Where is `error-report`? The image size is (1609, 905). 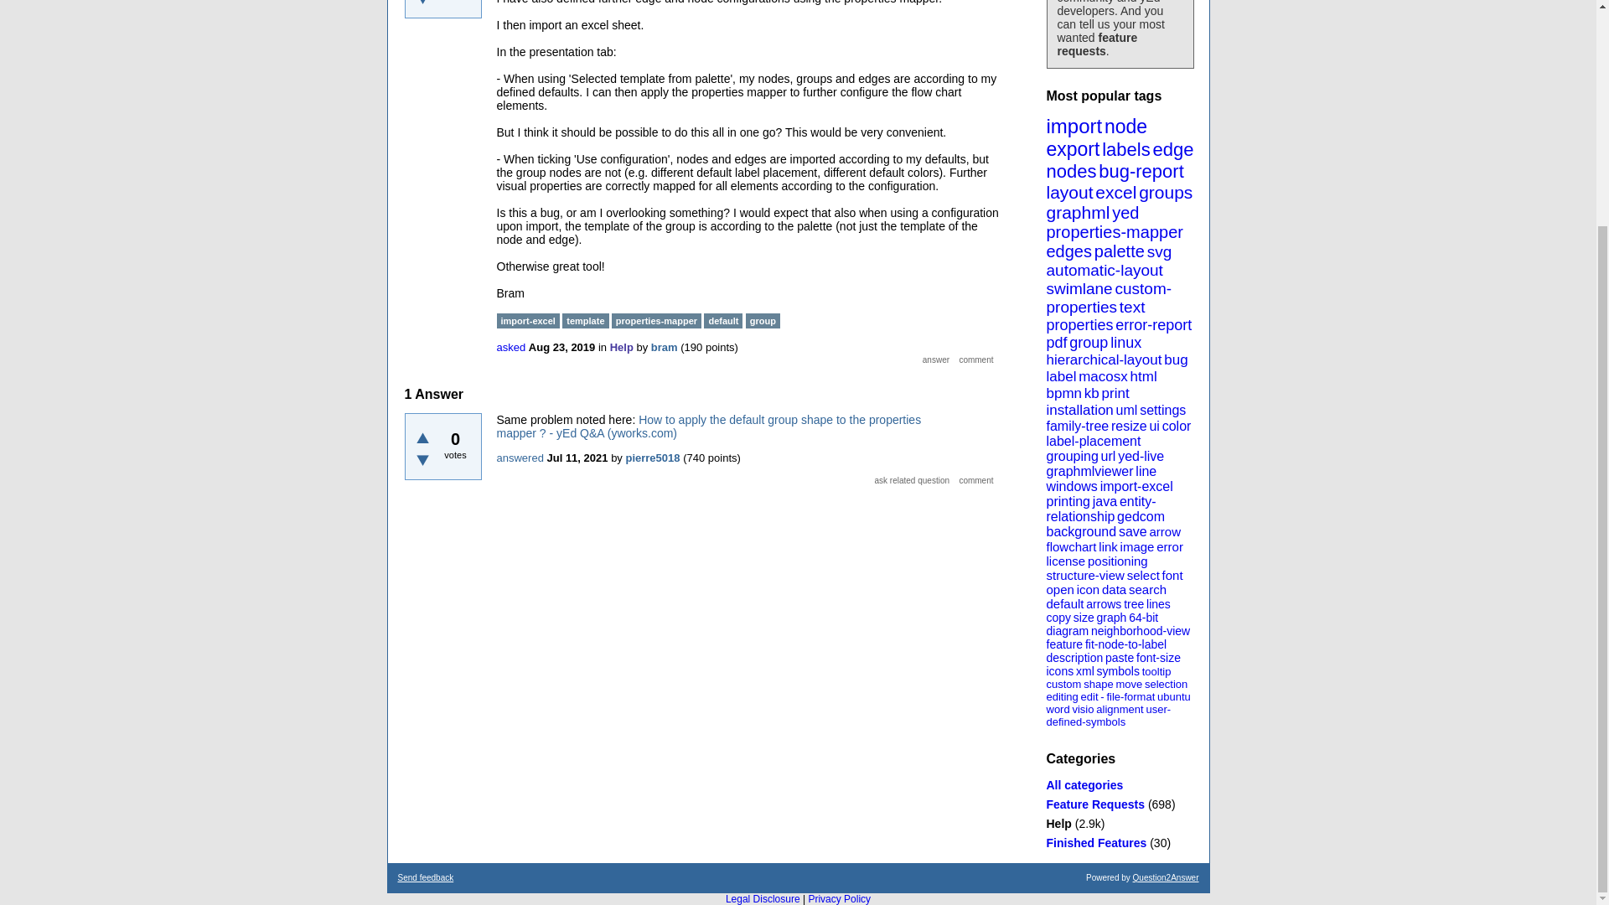 error-report is located at coordinates (1153, 325).